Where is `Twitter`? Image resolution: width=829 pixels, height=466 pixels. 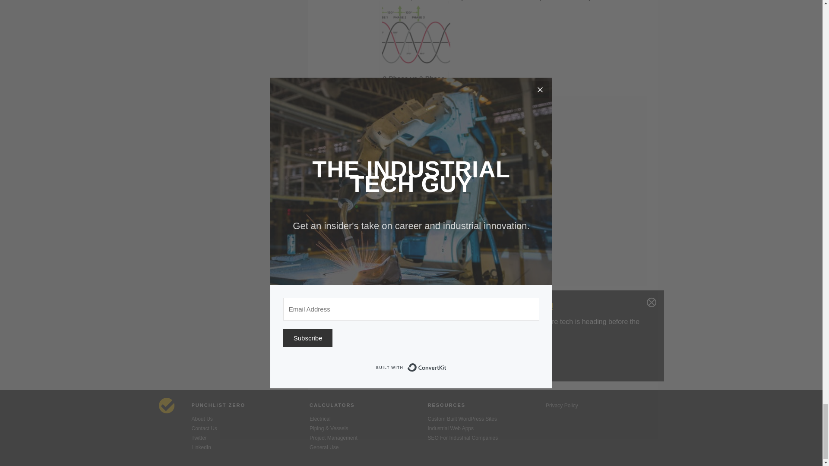
Twitter is located at coordinates (250, 438).